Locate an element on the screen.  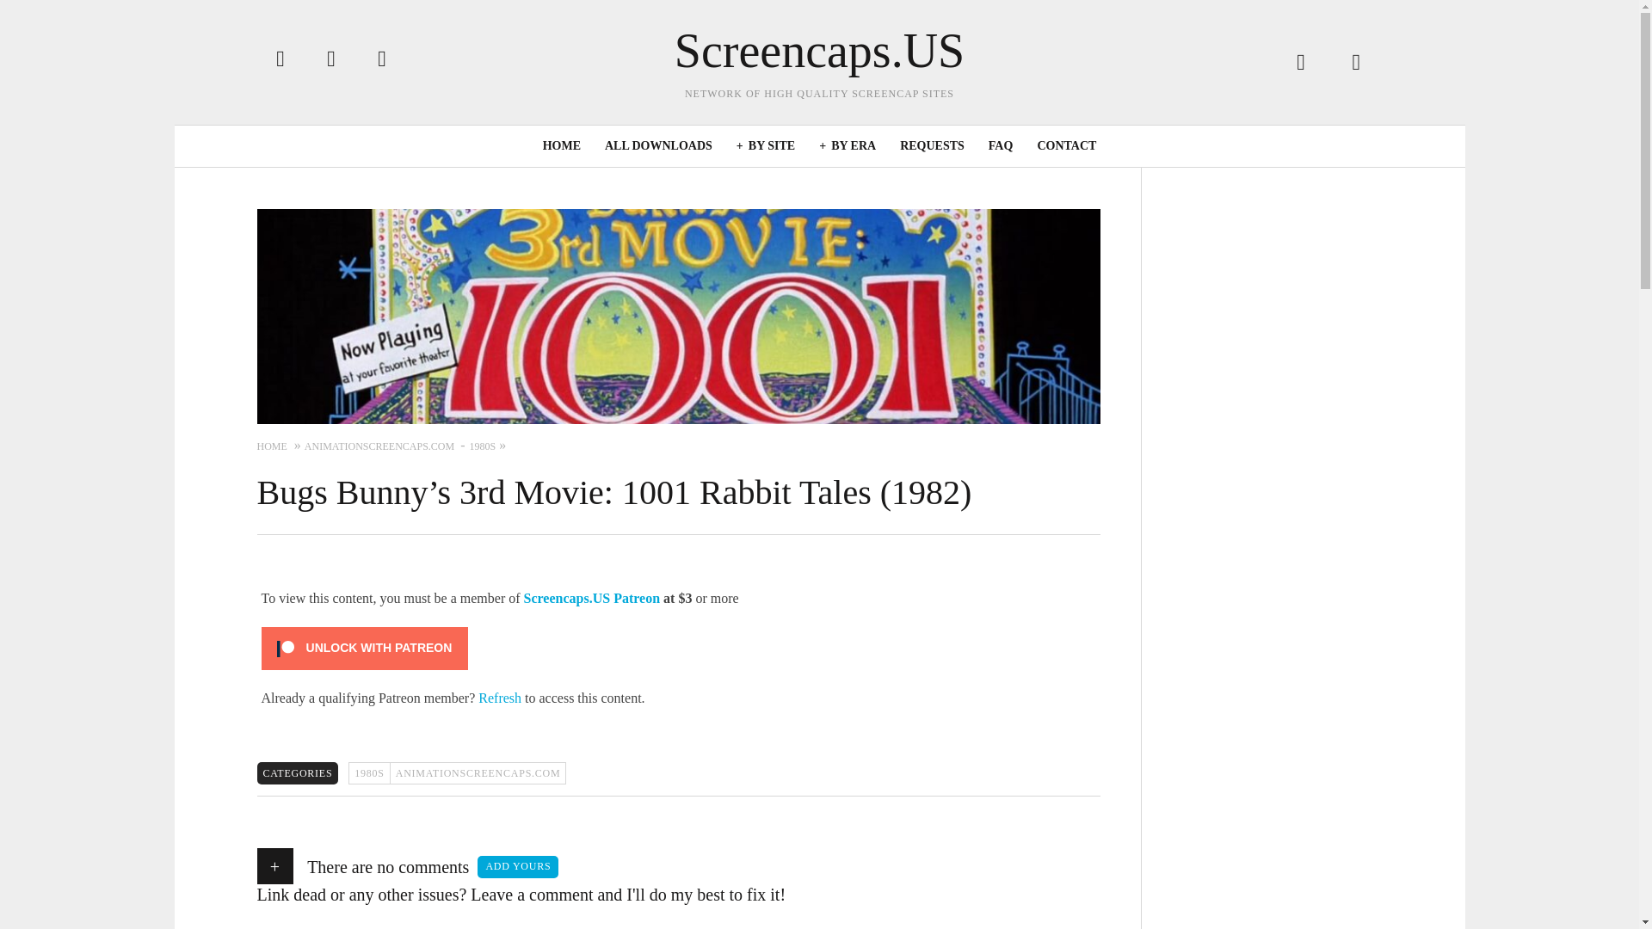
View all posts in 1980s is located at coordinates (368, 772).